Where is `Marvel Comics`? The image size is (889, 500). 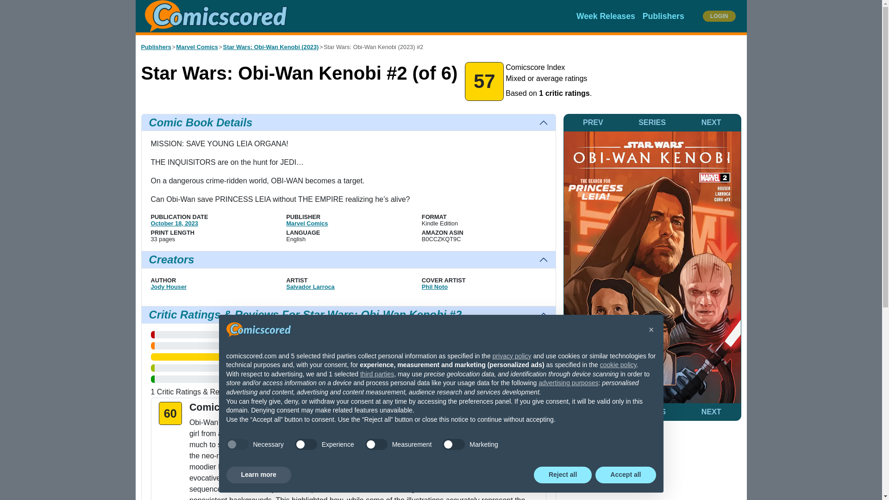
Marvel Comics is located at coordinates (197, 47).